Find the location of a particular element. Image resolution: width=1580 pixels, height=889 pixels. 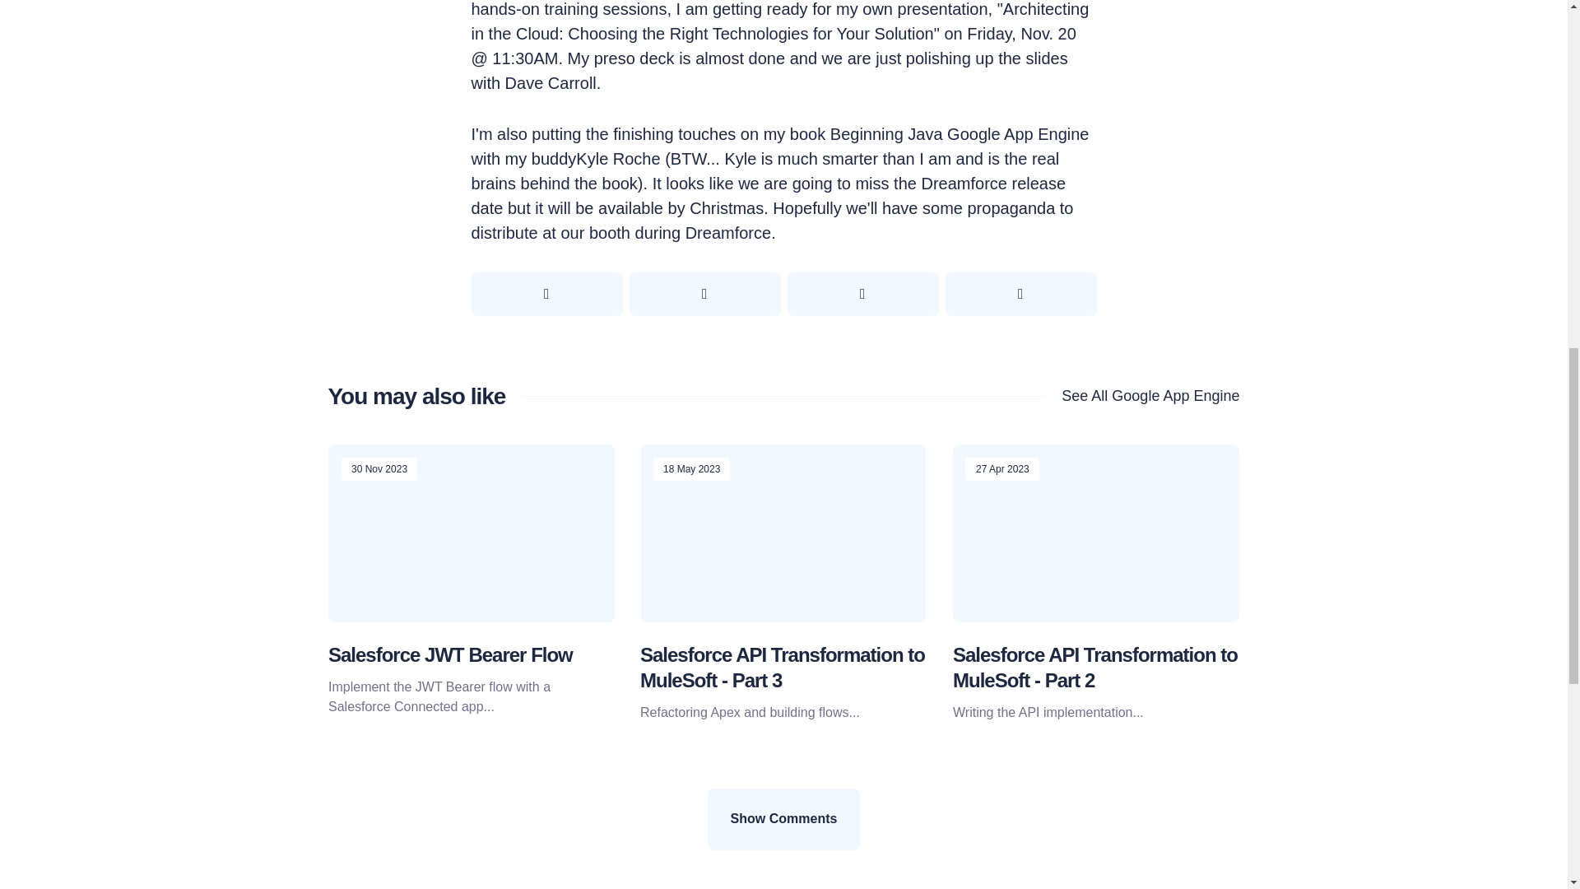

Share on Pinterest is located at coordinates (862, 294).